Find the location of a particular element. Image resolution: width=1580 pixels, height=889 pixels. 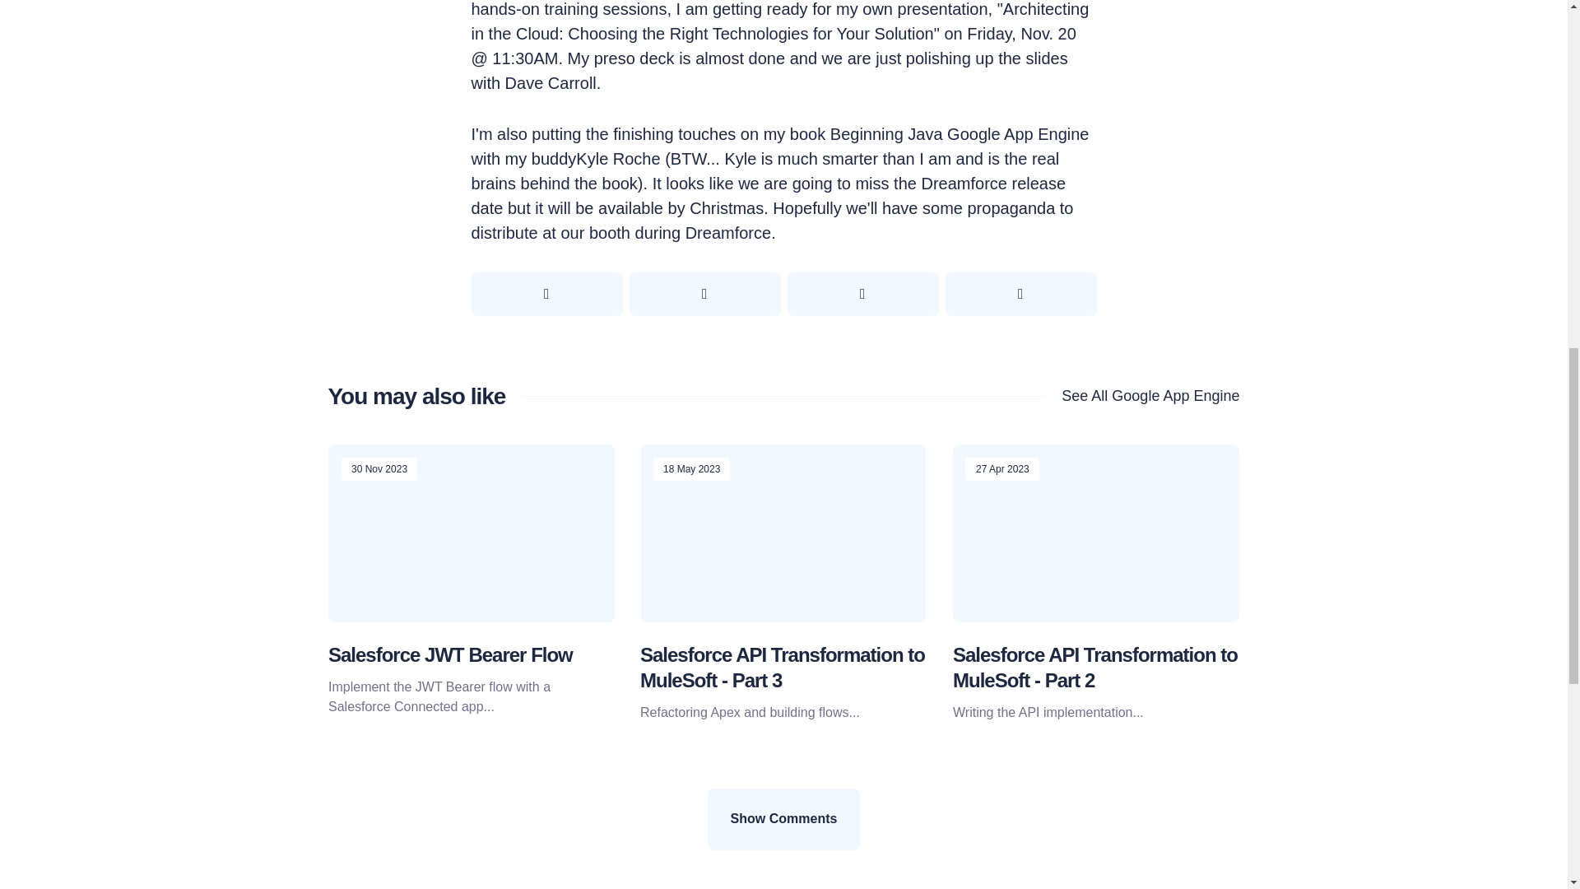

Share on Pinterest is located at coordinates (862, 294).